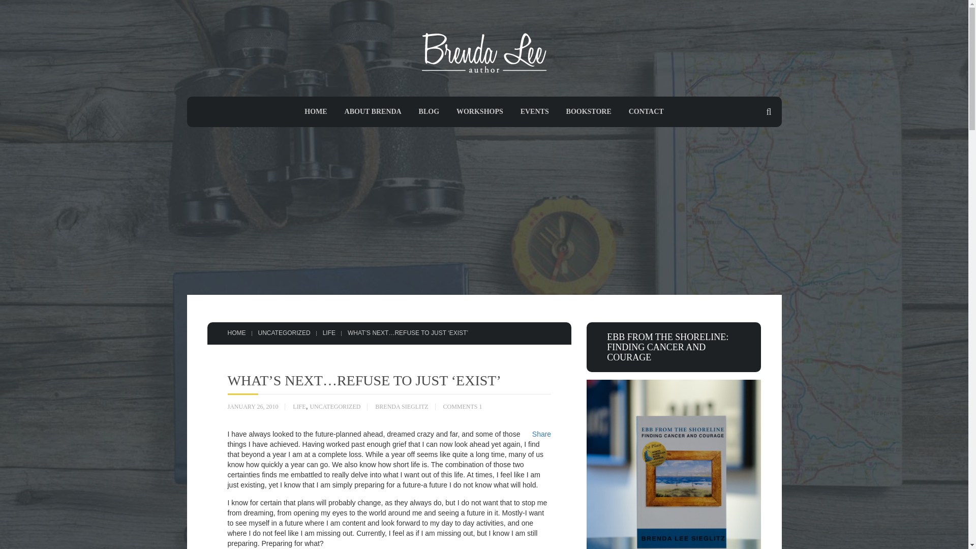  What do you see at coordinates (334, 407) in the screenshot?
I see `UNCATEGORIZED` at bounding box center [334, 407].